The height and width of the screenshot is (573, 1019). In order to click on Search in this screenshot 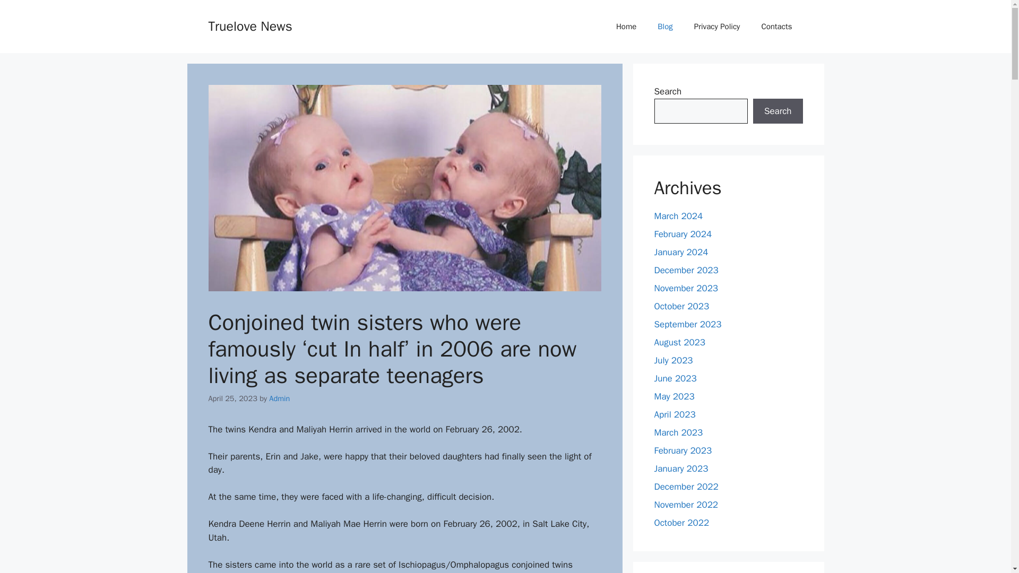, I will do `click(778, 111)`.